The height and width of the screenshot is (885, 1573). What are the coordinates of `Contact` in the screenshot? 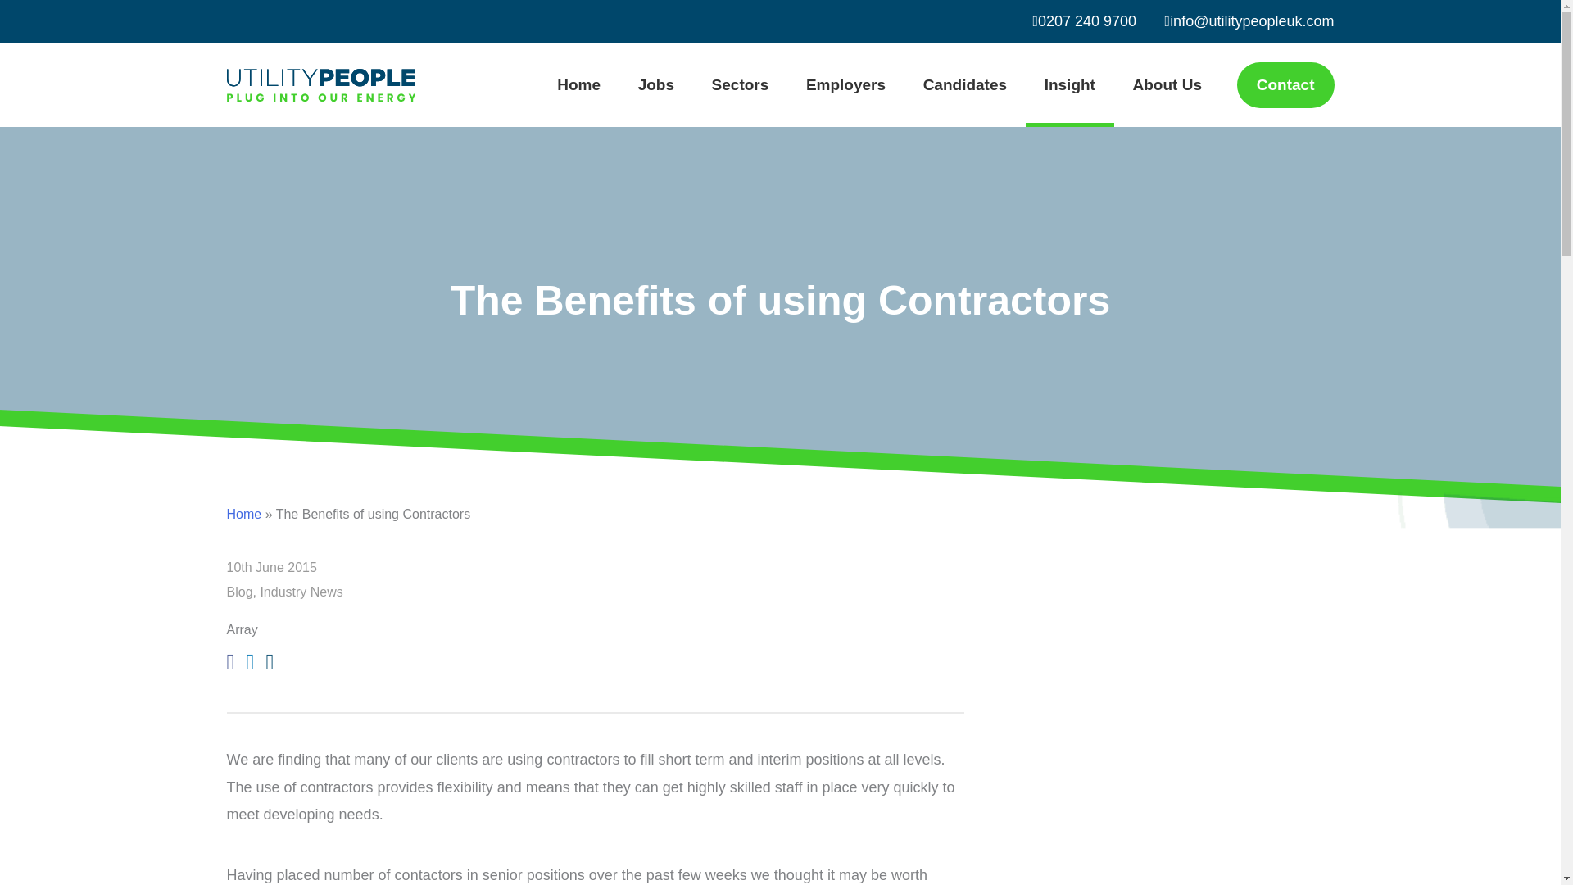 It's located at (1285, 84).